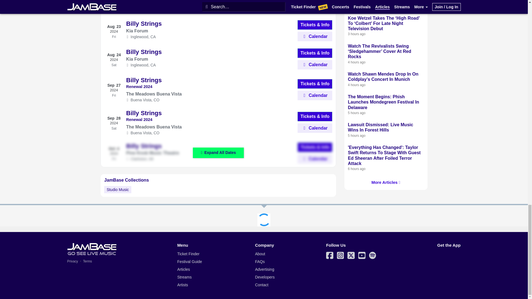 The image size is (532, 299). I want to click on Click to register or log in., so click(315, 159).